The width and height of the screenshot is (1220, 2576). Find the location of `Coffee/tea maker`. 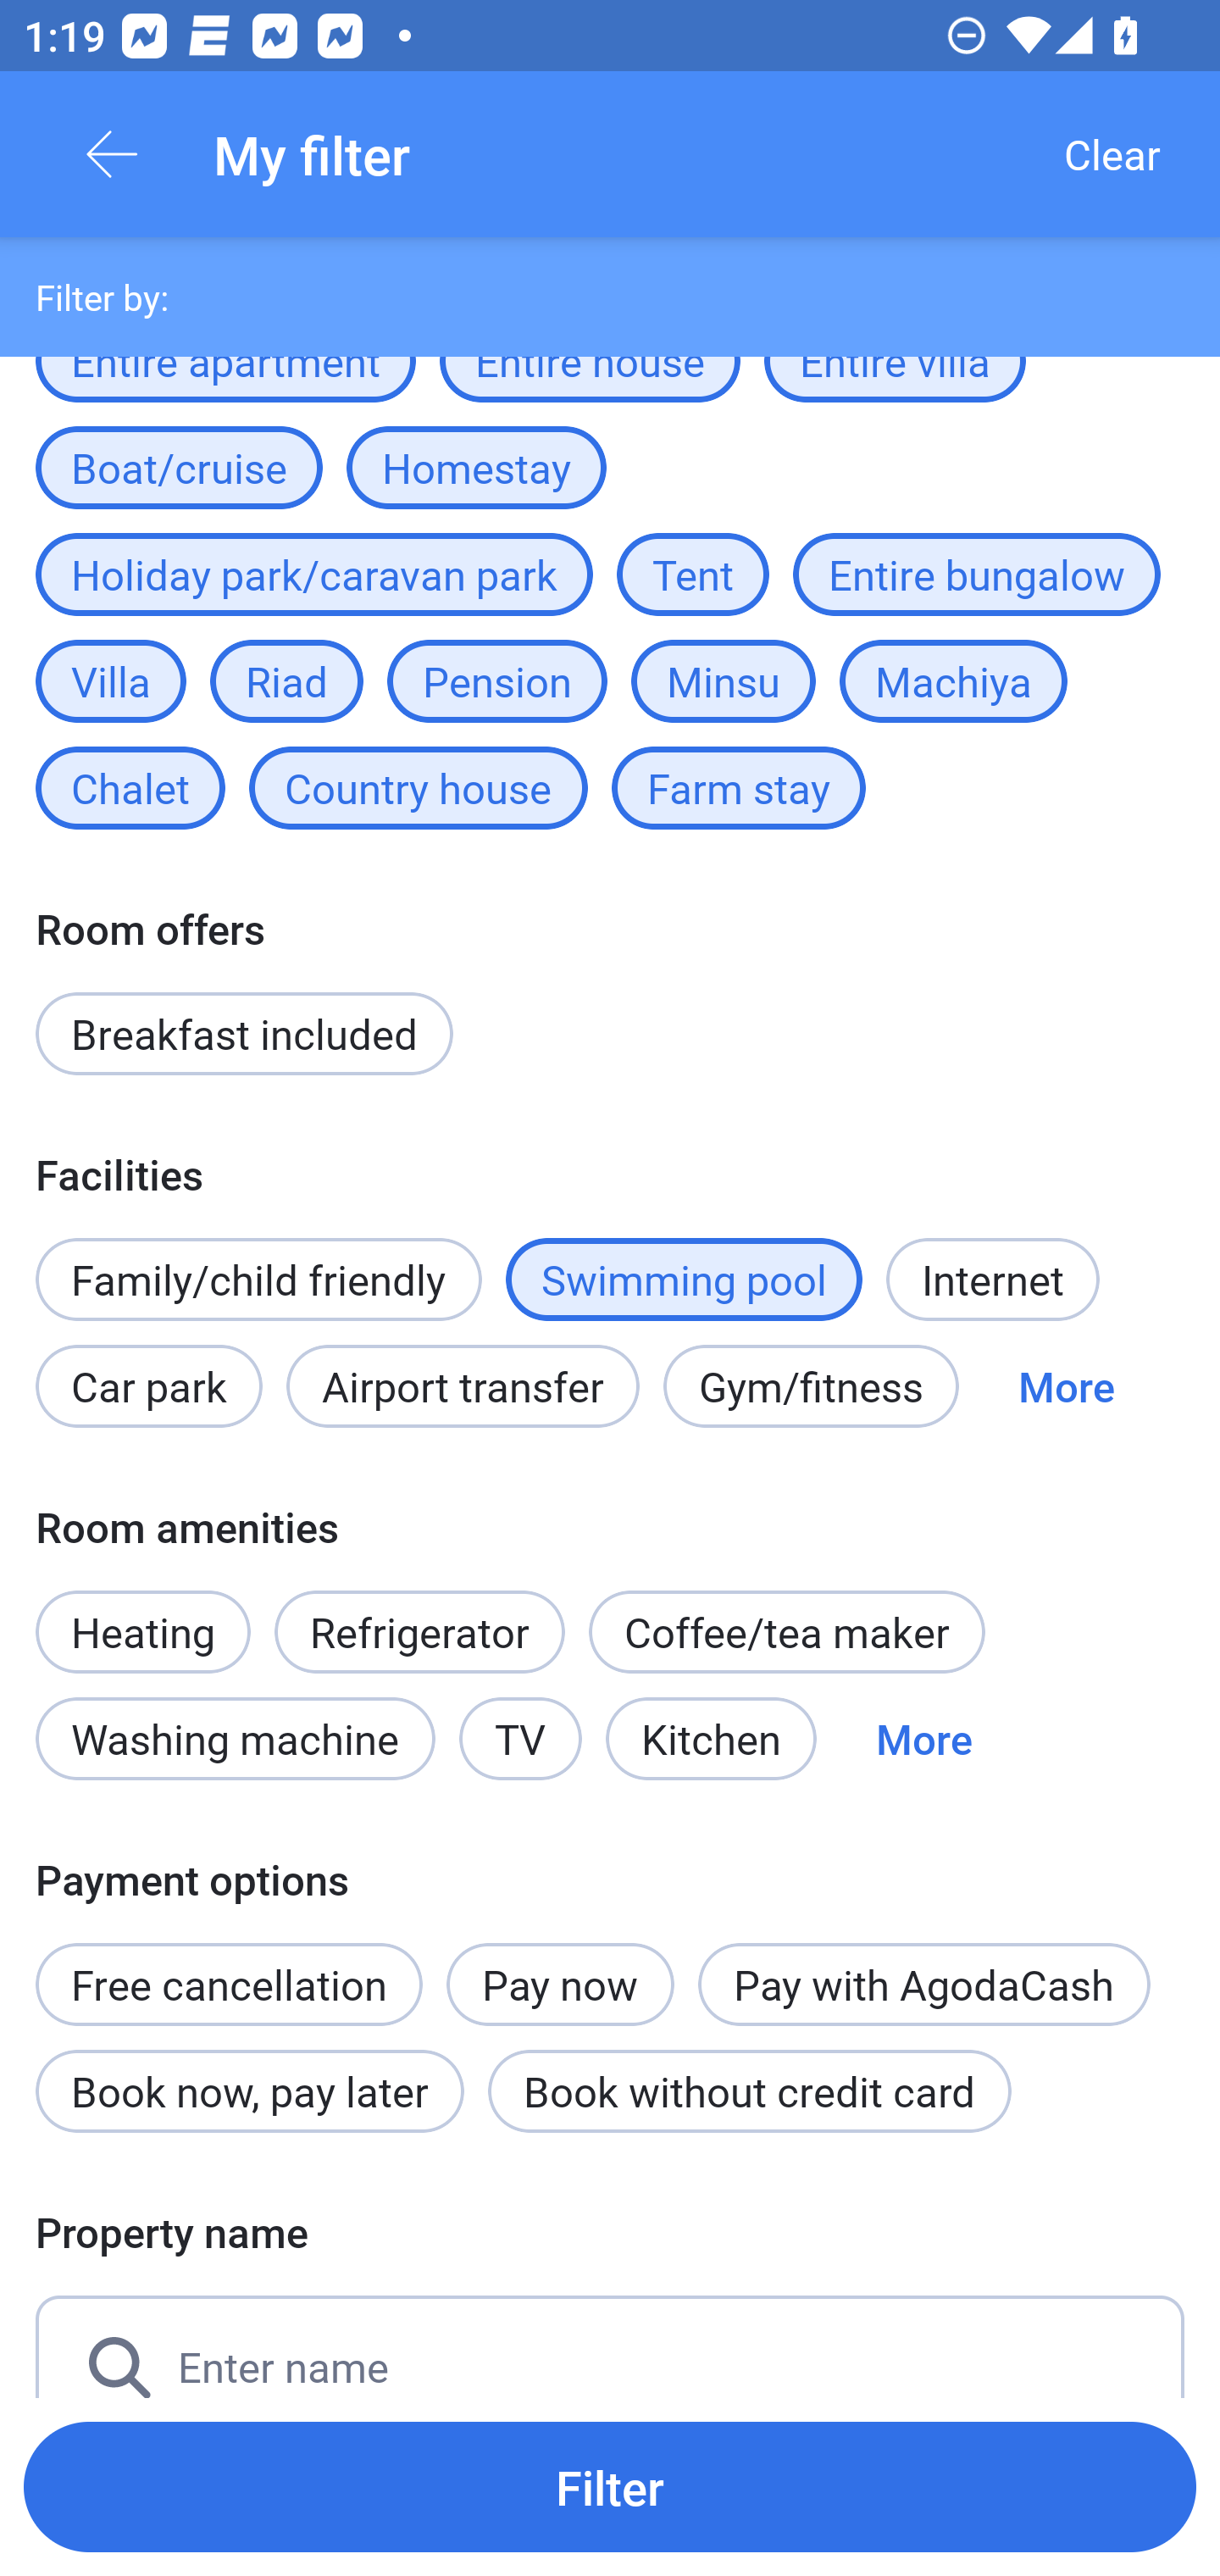

Coffee/tea maker is located at coordinates (787, 1632).